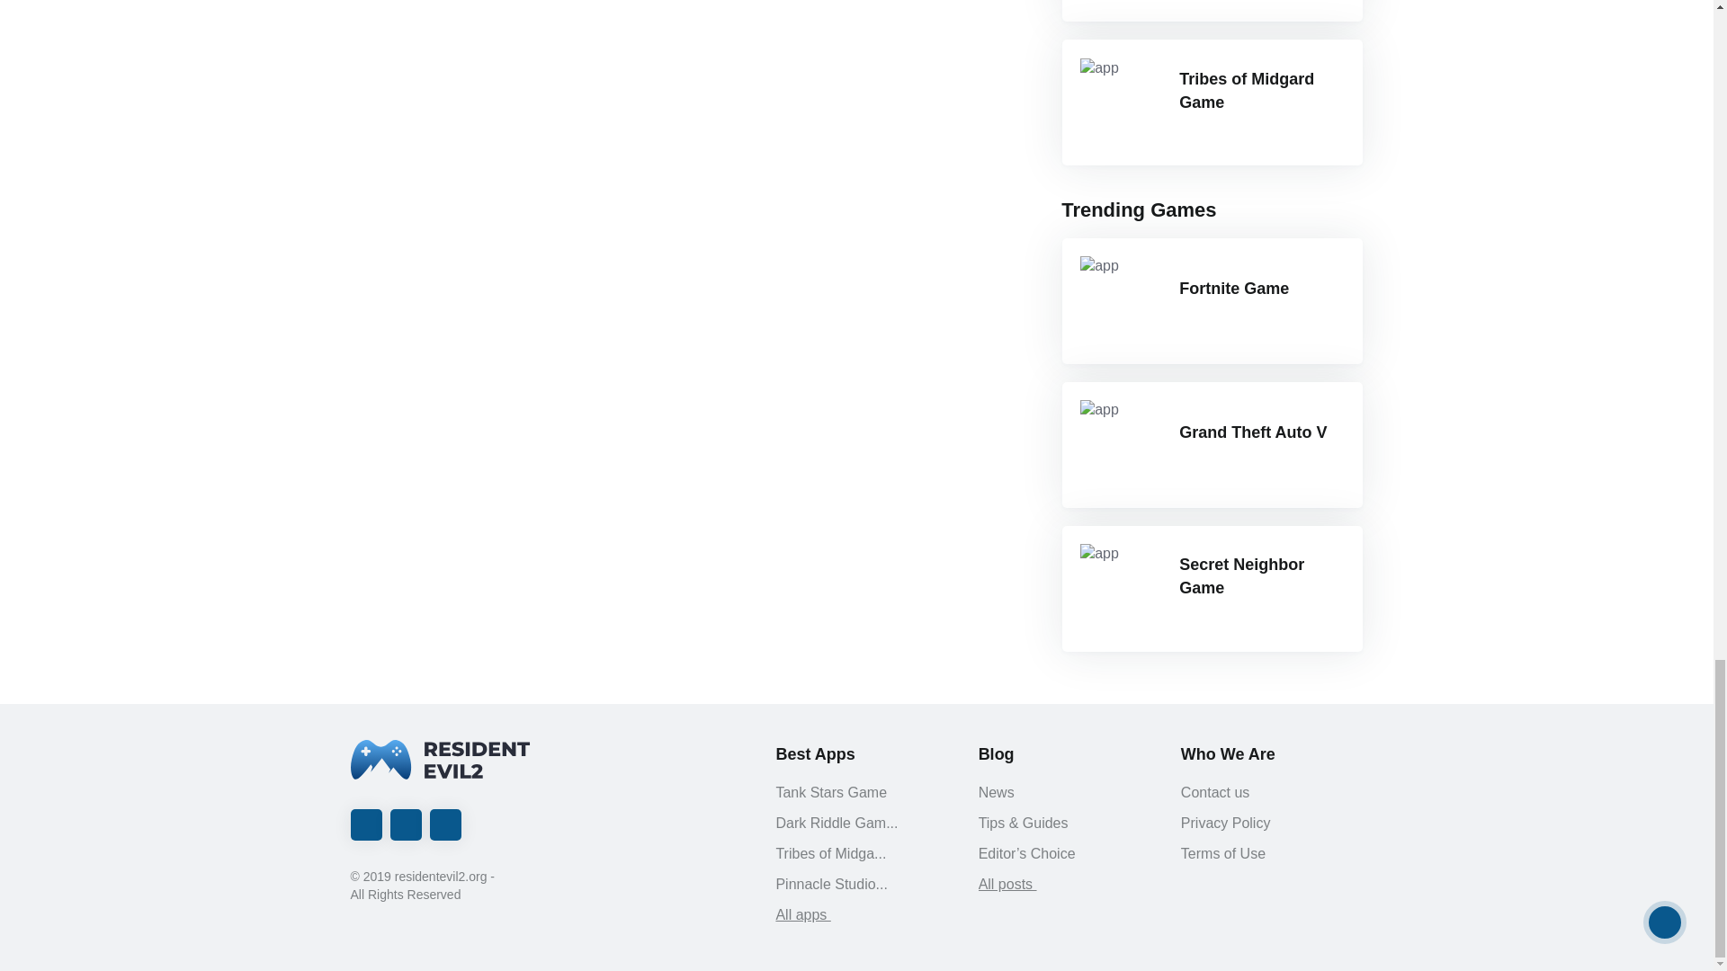 The image size is (1727, 971). I want to click on News, so click(1065, 793).